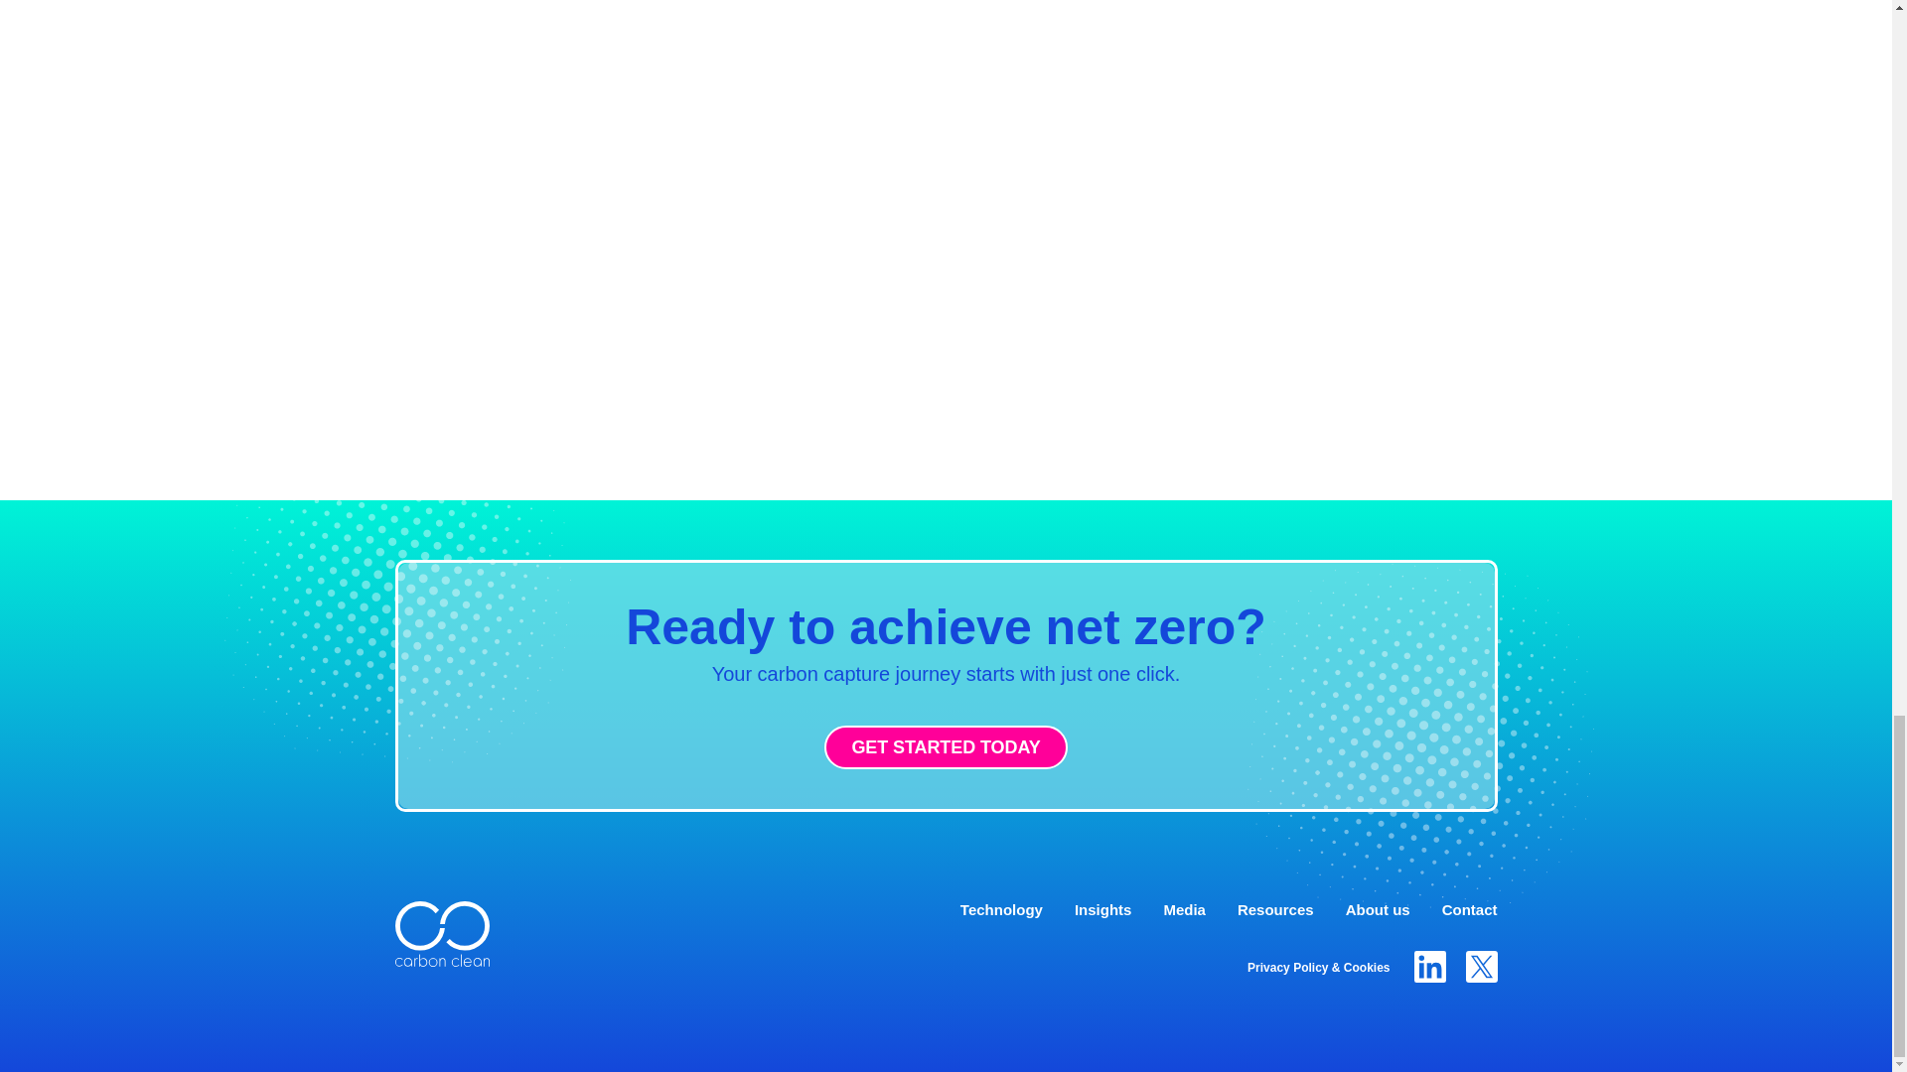 The image size is (1907, 1072). I want to click on Insights, so click(1103, 909).